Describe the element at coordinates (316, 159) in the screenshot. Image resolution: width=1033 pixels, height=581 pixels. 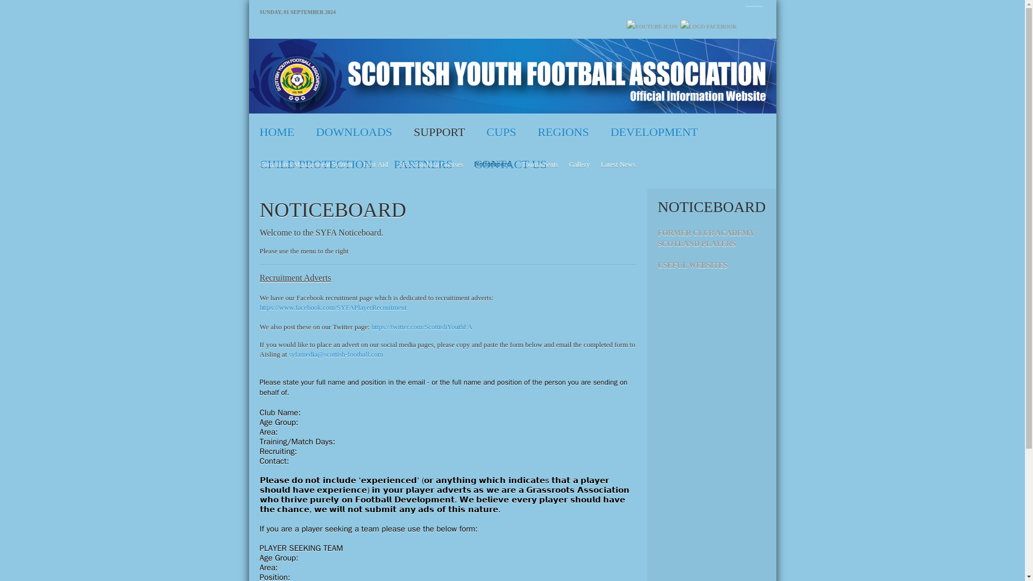
I see `CHILD PROTECTION` at that location.